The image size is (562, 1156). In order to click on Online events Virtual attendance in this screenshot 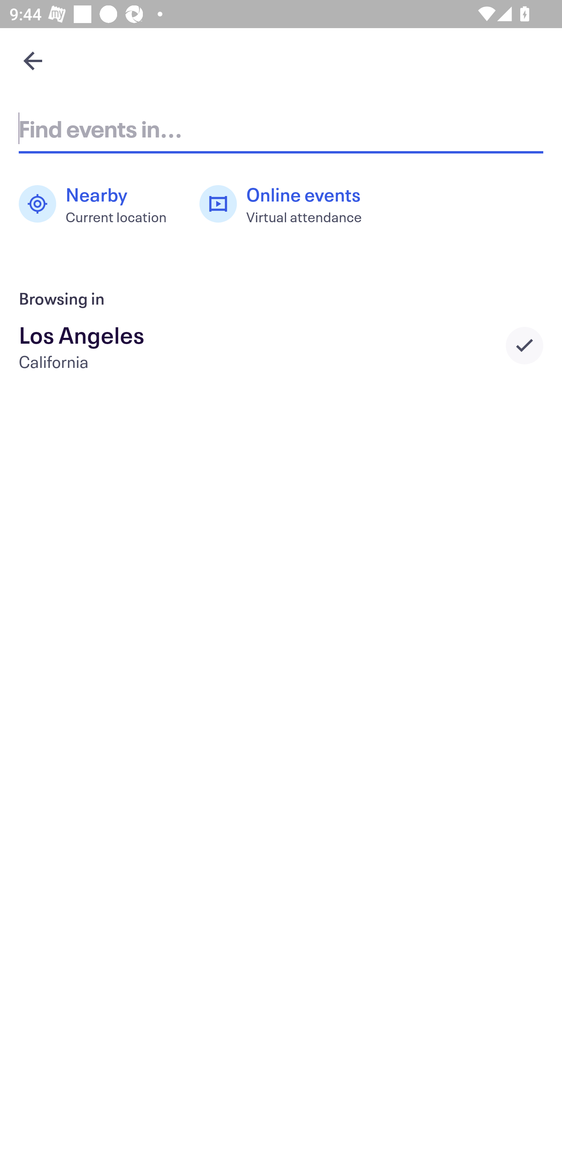, I will do `click(288, 204)`.